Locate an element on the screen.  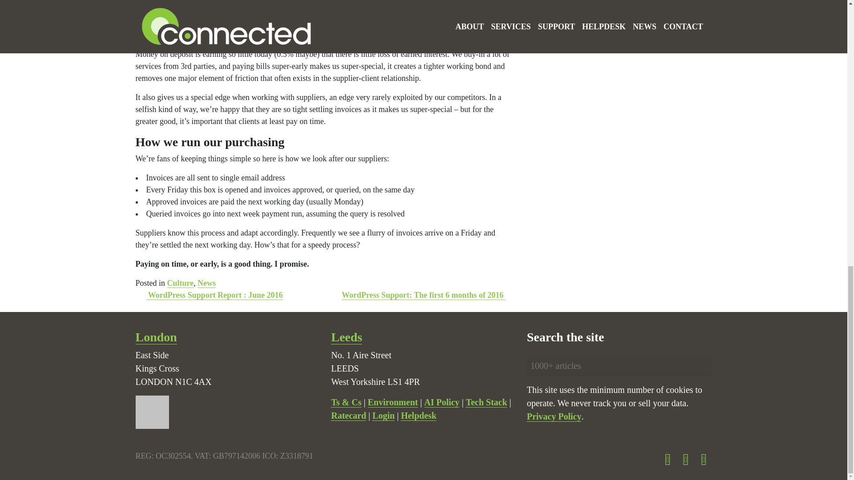
Our London Agency Office in Kings Cross is located at coordinates (156, 337).